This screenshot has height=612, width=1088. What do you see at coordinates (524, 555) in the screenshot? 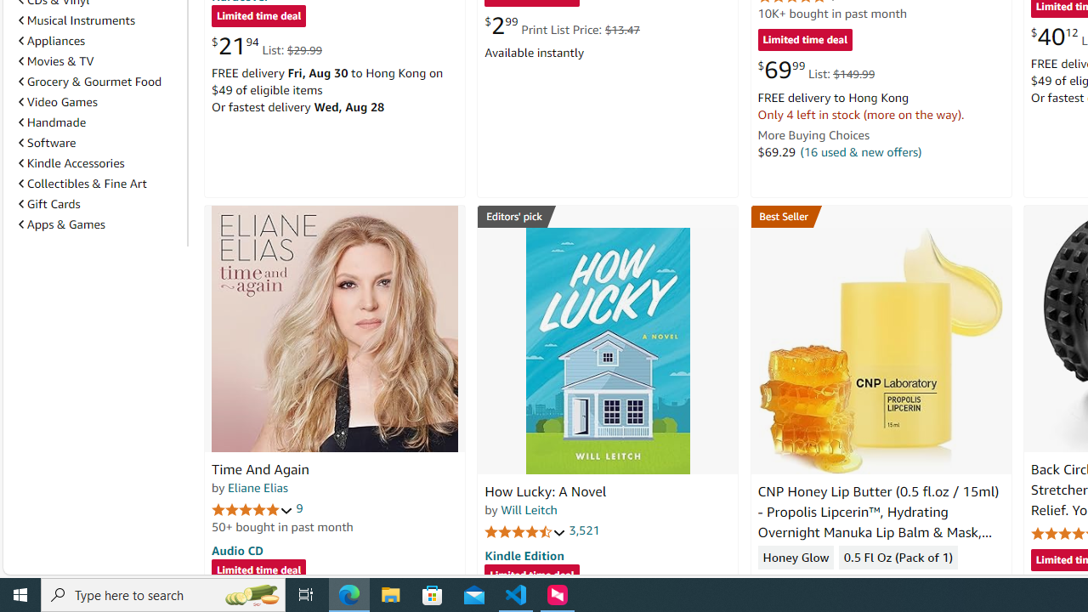
I see `Kindle Edition` at bounding box center [524, 555].